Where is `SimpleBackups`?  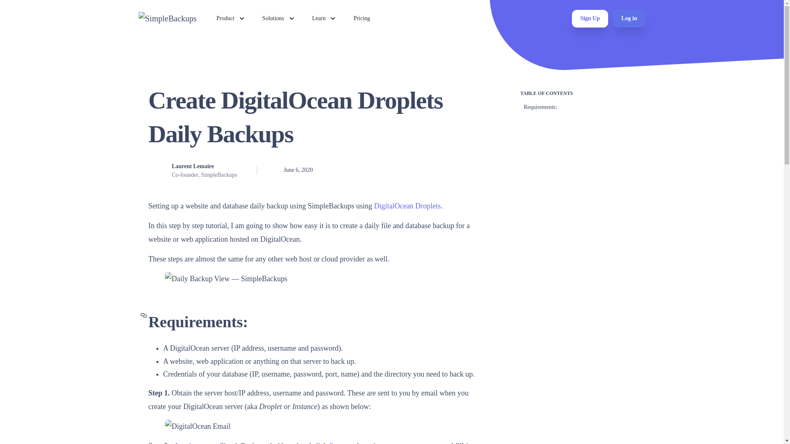
SimpleBackups is located at coordinates (167, 18).